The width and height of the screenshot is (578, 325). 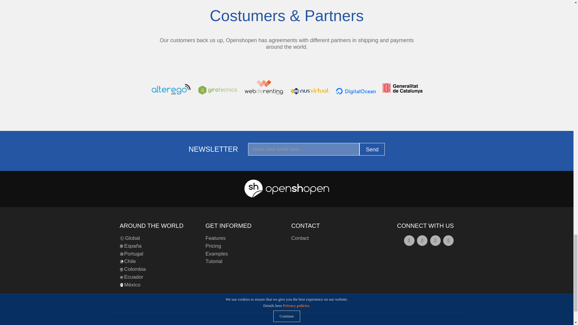 I want to click on Contact, so click(x=300, y=238).